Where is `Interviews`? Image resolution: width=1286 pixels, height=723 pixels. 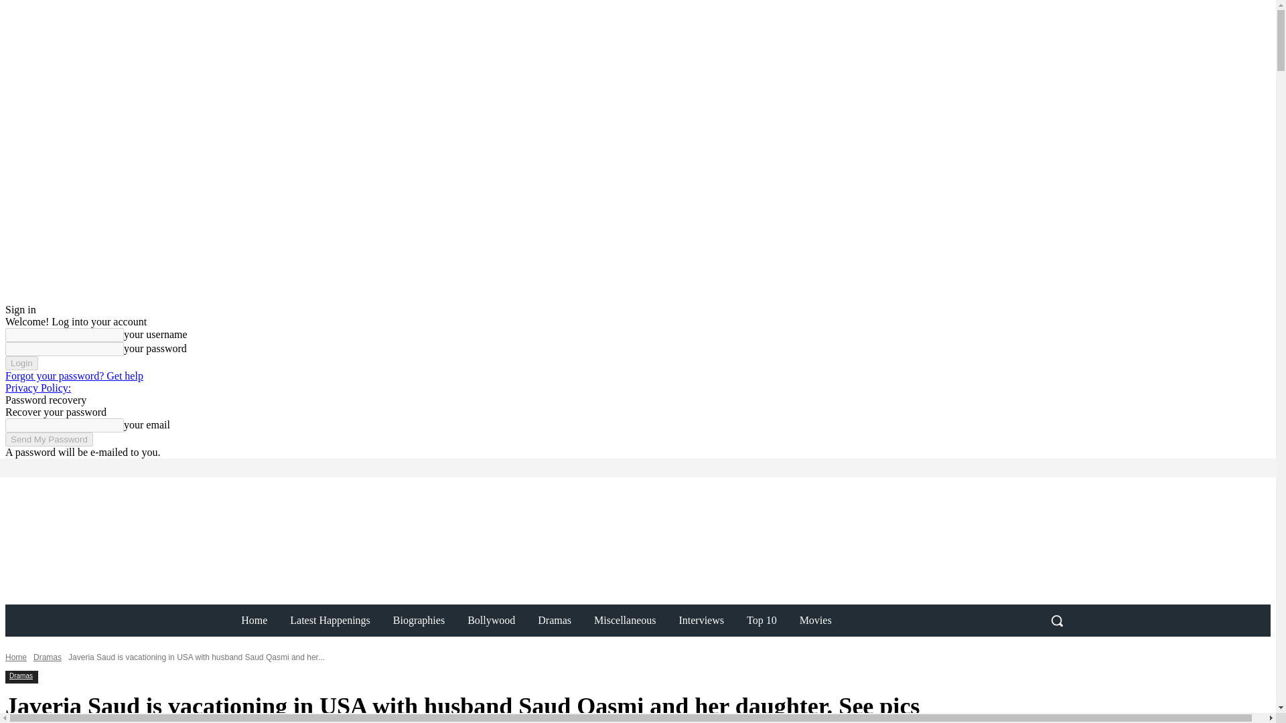
Interviews is located at coordinates (701, 620).